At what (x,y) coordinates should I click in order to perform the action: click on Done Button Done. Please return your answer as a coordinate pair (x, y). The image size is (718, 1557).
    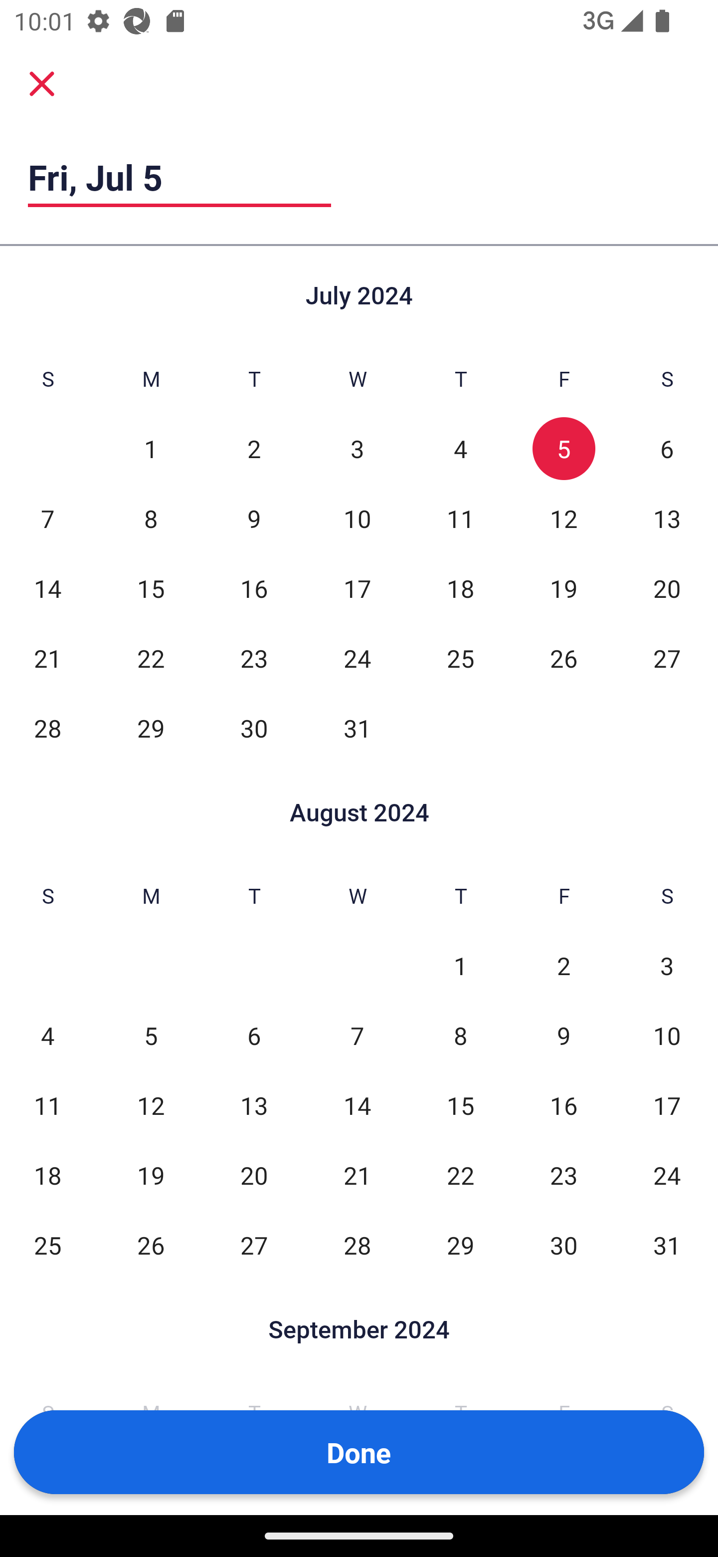
    Looking at the image, I should click on (359, 1452).